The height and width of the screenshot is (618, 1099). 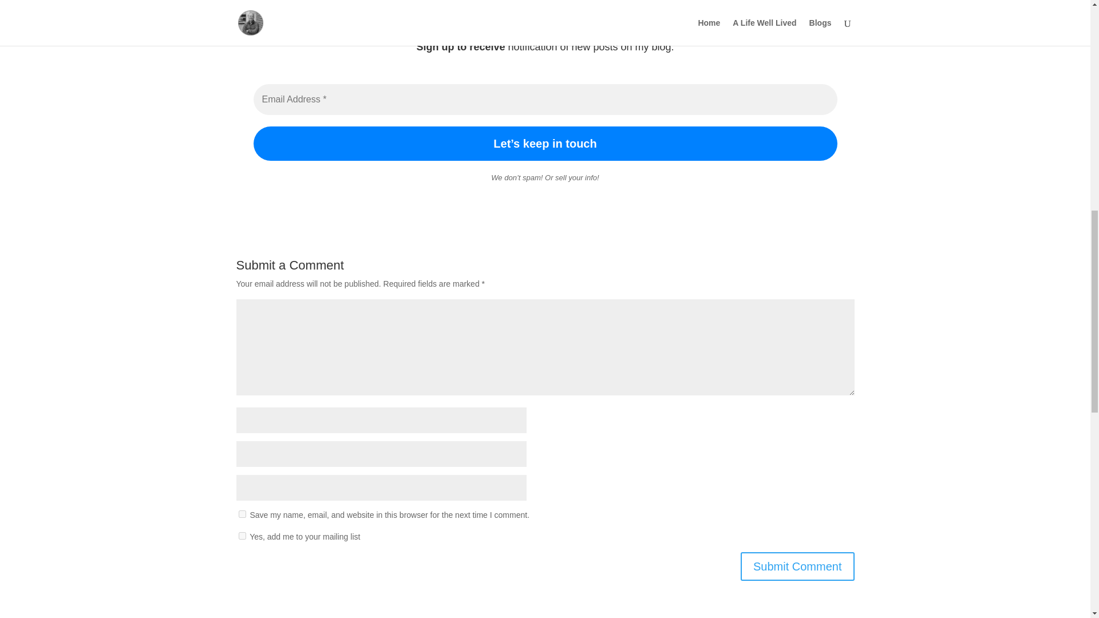 I want to click on Email Address, so click(x=544, y=99).